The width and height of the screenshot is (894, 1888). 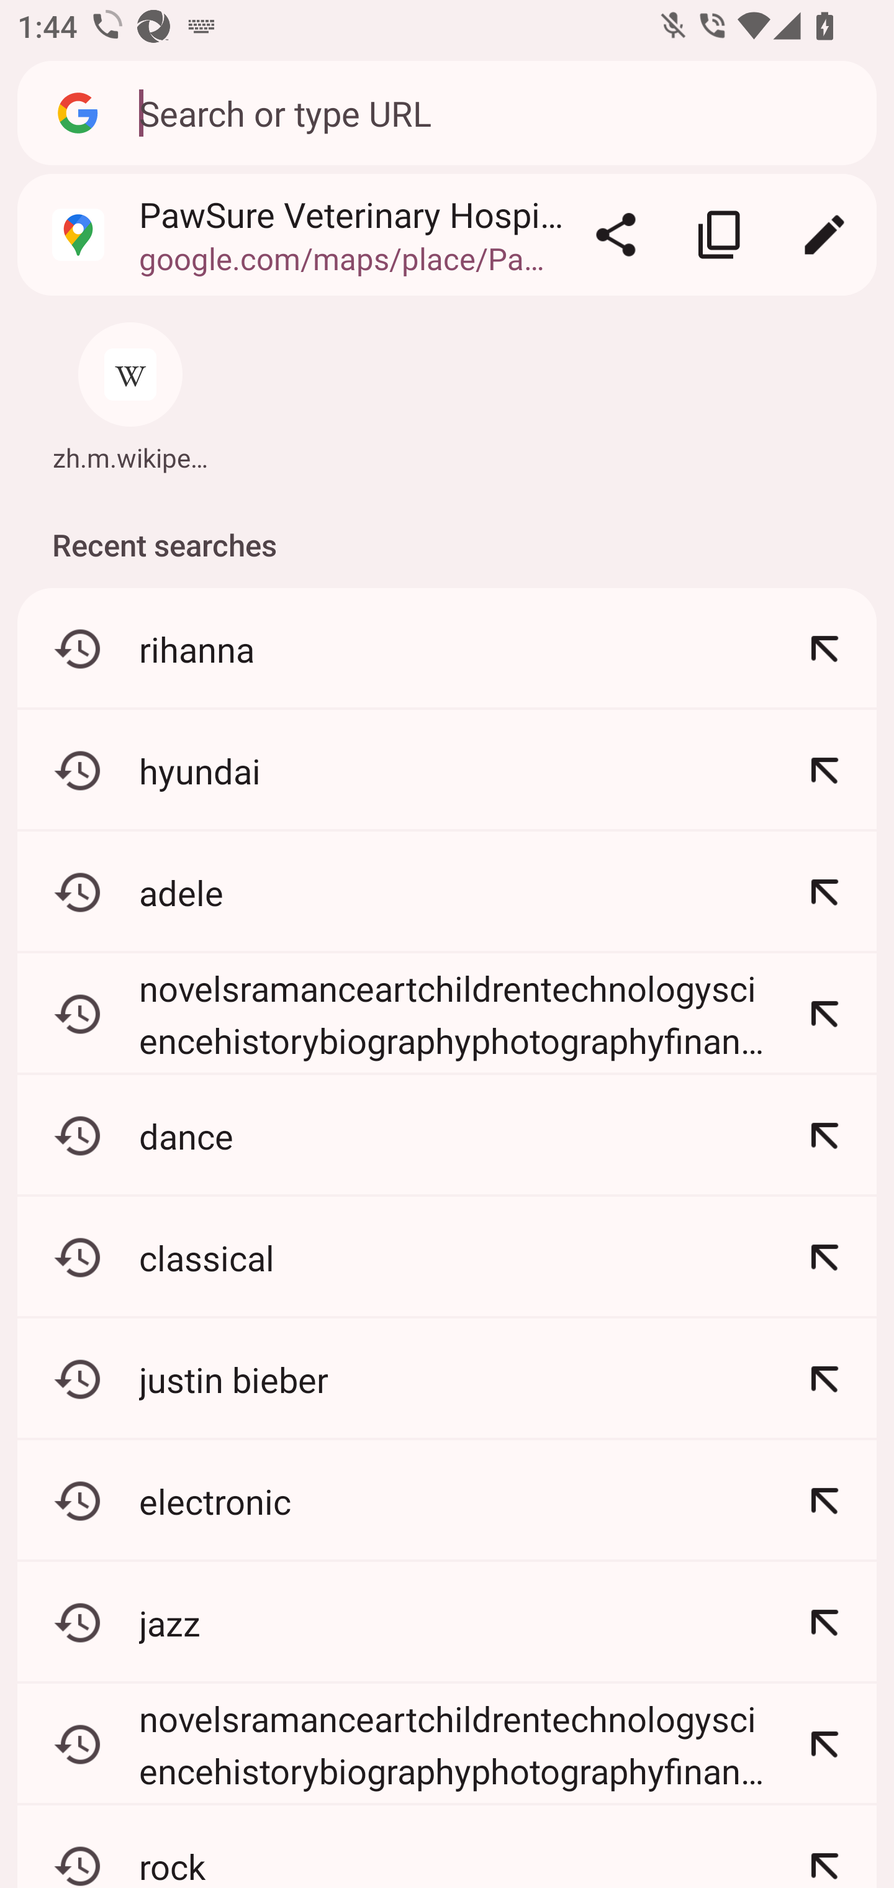 What do you see at coordinates (447, 892) in the screenshot?
I see `adele Refine: adele` at bounding box center [447, 892].